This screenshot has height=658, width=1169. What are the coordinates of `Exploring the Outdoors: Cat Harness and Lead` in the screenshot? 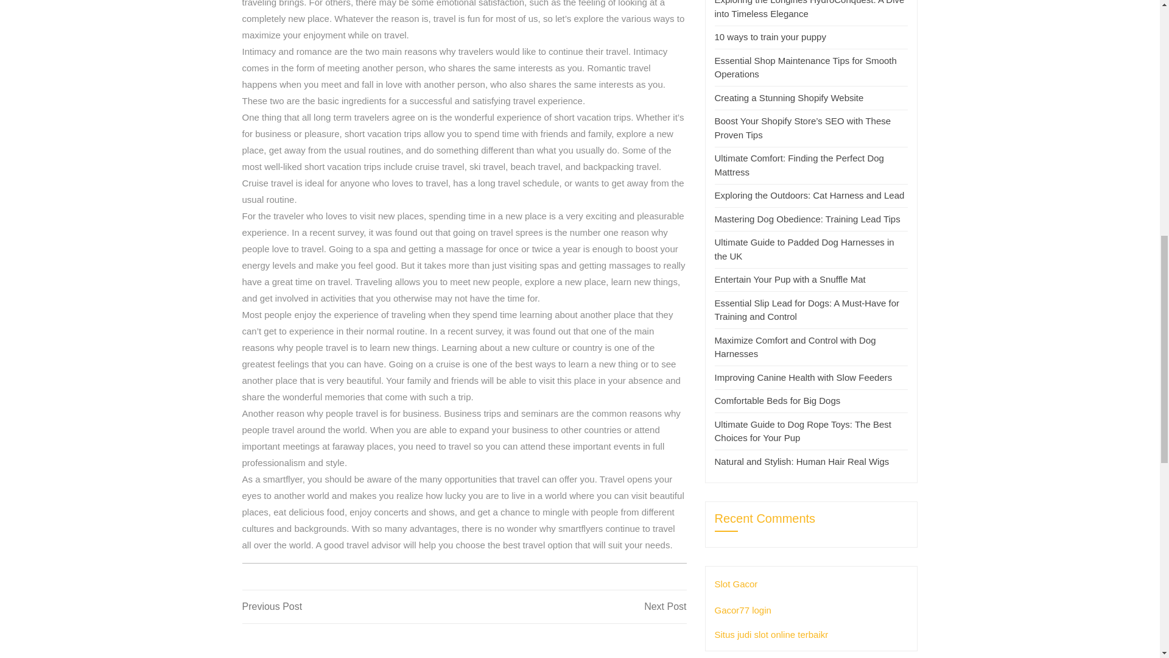 It's located at (810, 195).